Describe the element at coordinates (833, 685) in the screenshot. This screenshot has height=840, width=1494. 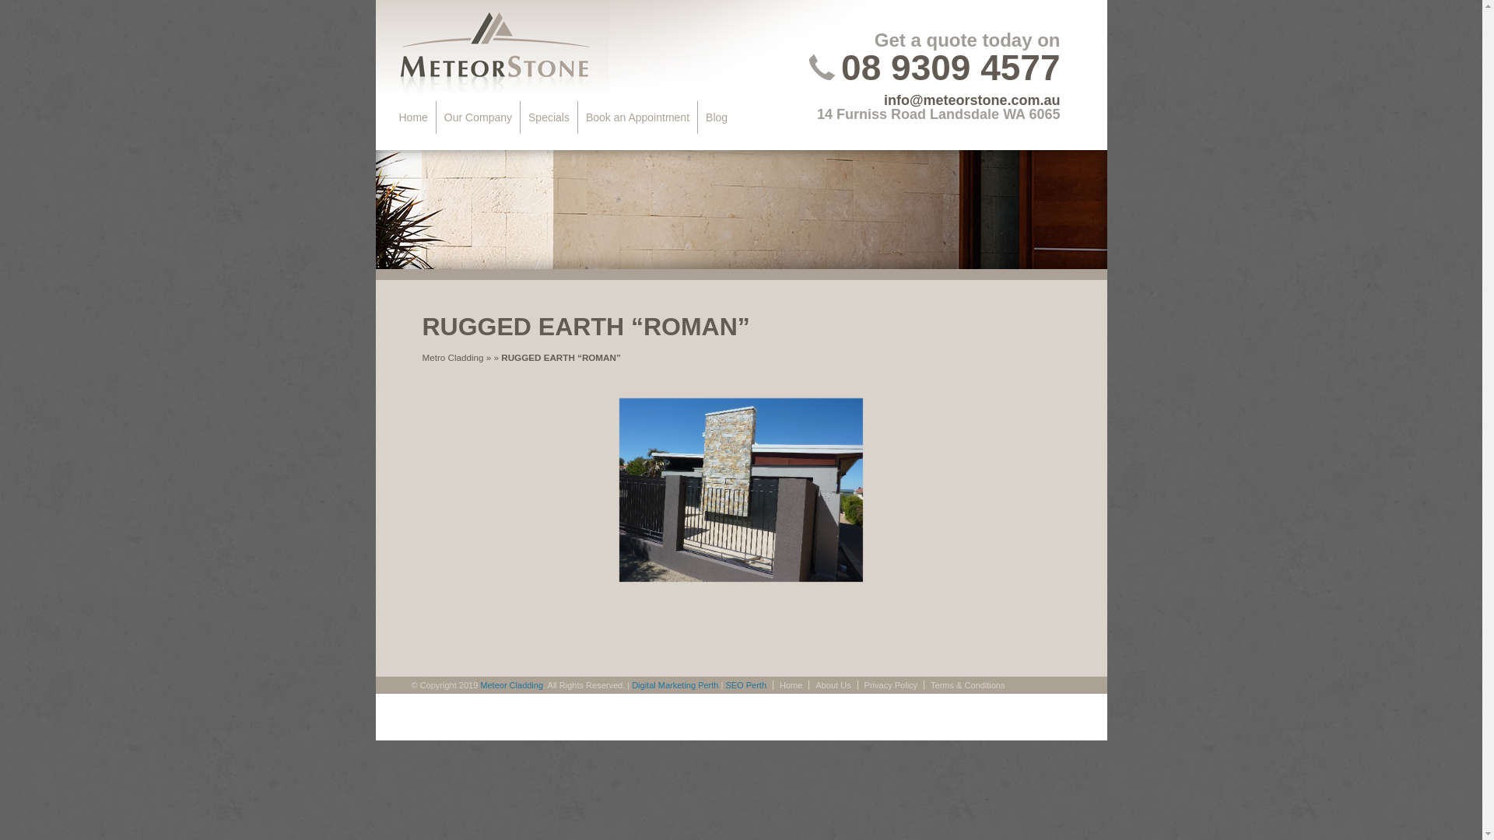
I see `About Us` at that location.